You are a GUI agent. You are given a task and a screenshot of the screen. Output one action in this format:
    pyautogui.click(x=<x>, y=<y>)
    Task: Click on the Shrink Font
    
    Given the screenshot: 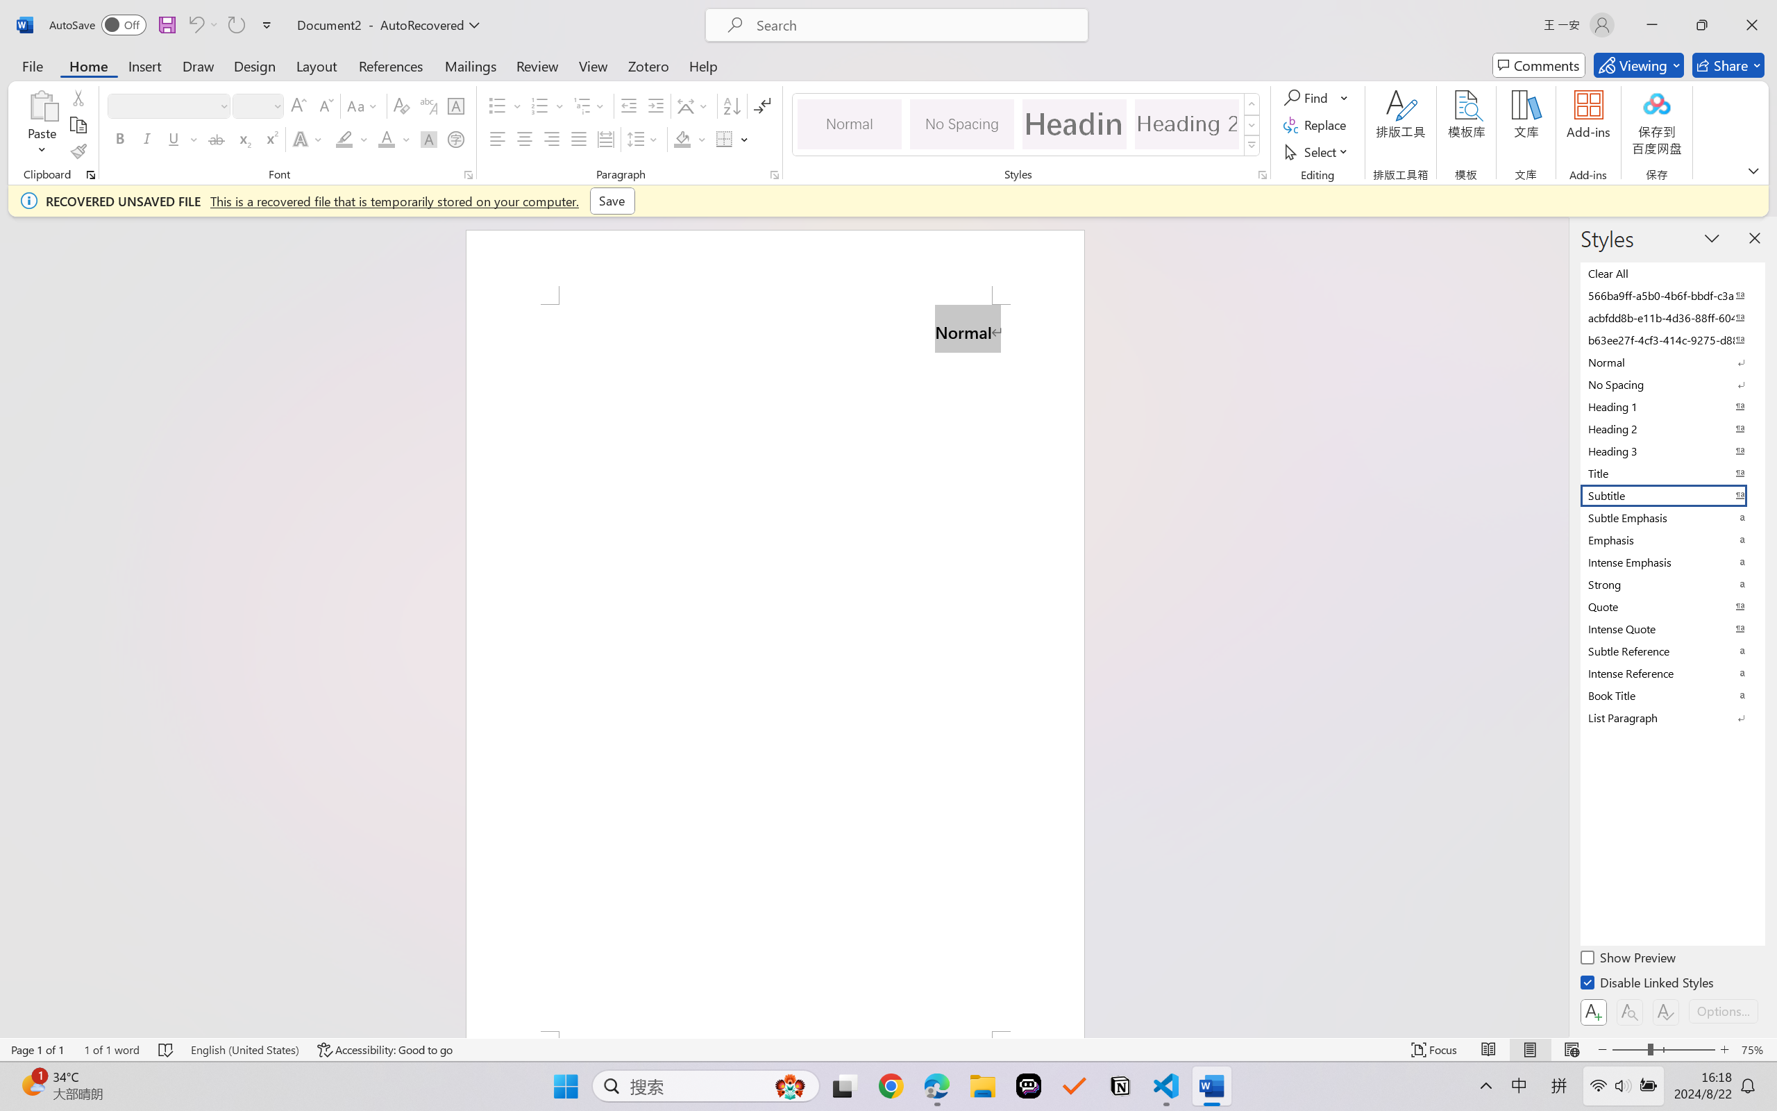 What is the action you would take?
    pyautogui.click(x=325, y=106)
    